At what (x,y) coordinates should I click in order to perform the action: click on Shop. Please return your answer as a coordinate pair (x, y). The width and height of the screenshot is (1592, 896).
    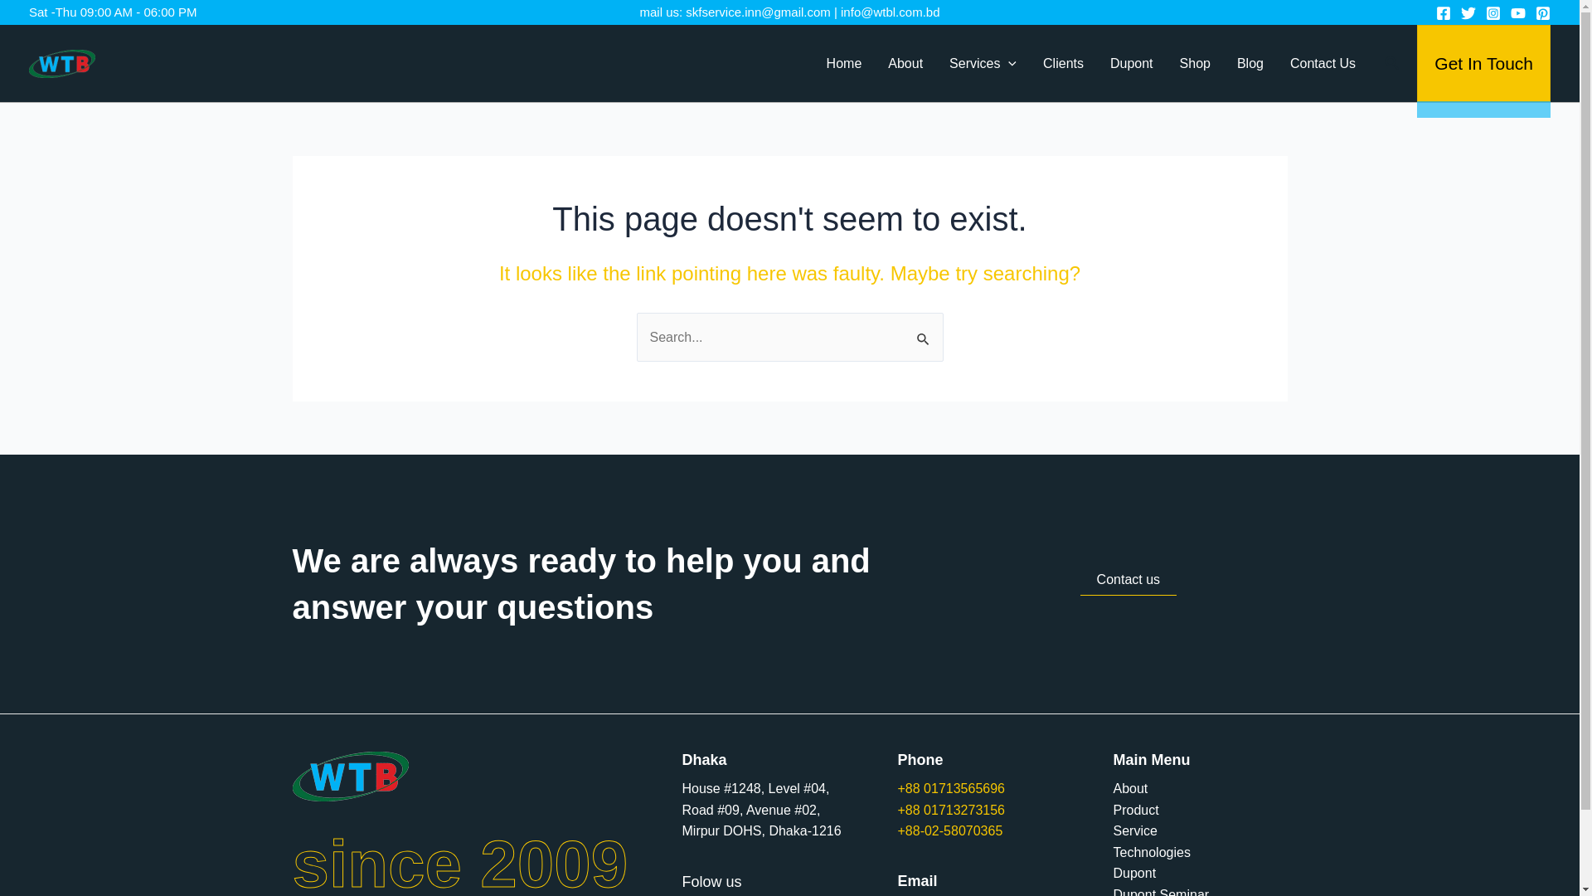
    Looking at the image, I should click on (1196, 64).